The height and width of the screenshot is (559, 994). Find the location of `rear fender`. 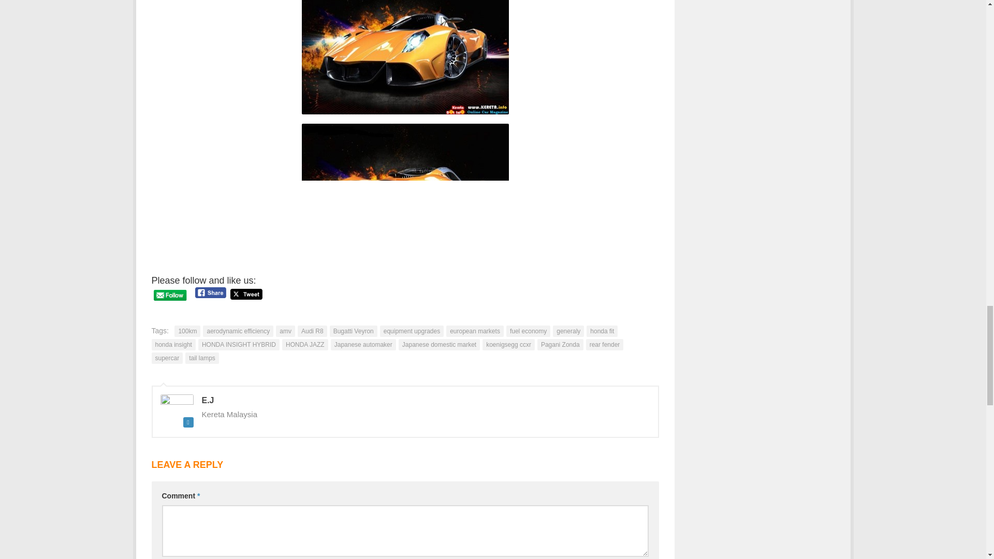

rear fender is located at coordinates (605, 345).